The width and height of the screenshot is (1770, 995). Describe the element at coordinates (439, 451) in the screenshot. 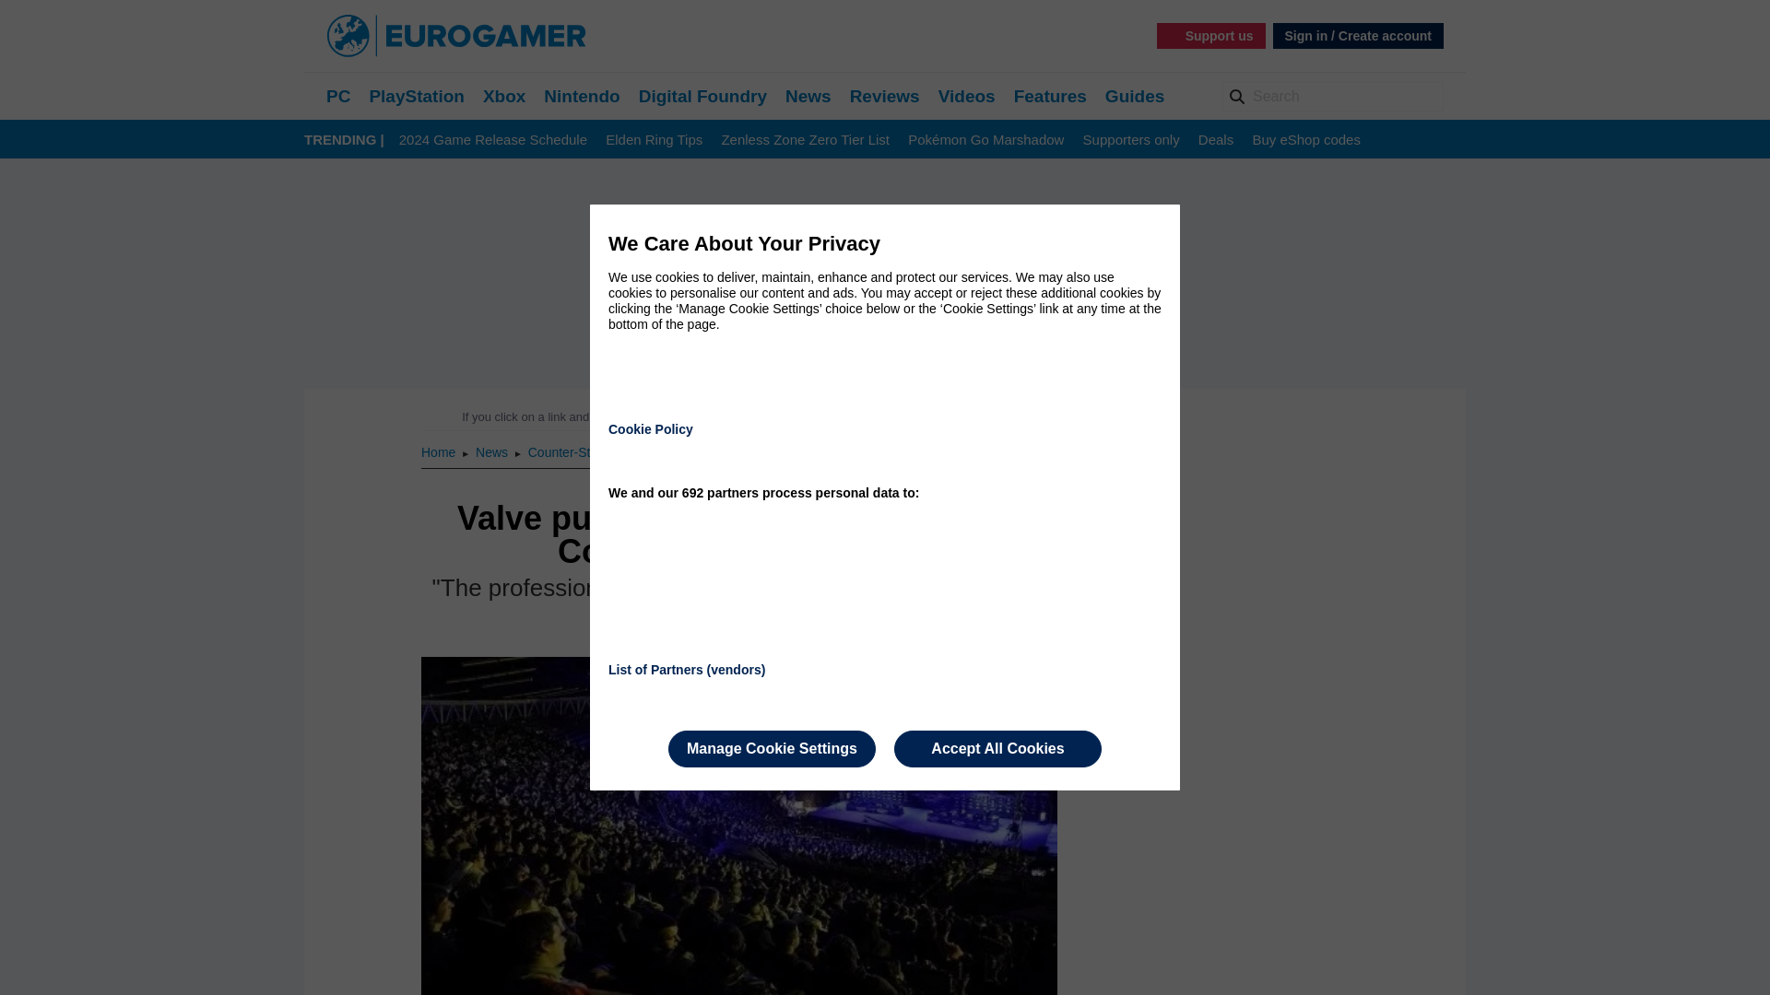

I see `Home` at that location.